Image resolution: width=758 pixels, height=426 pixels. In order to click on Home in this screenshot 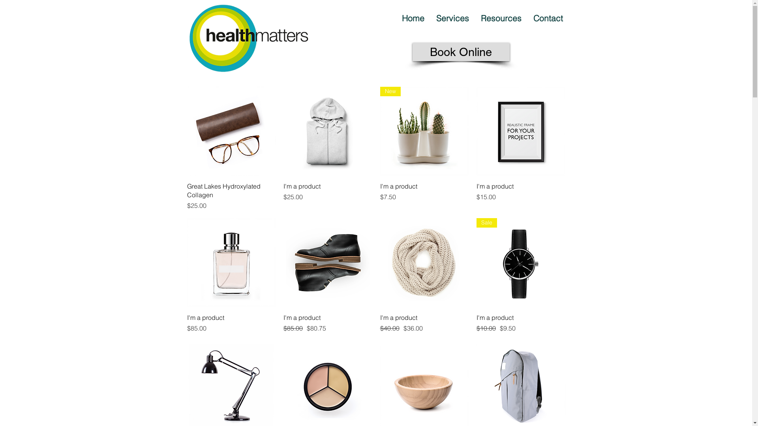, I will do `click(413, 18)`.